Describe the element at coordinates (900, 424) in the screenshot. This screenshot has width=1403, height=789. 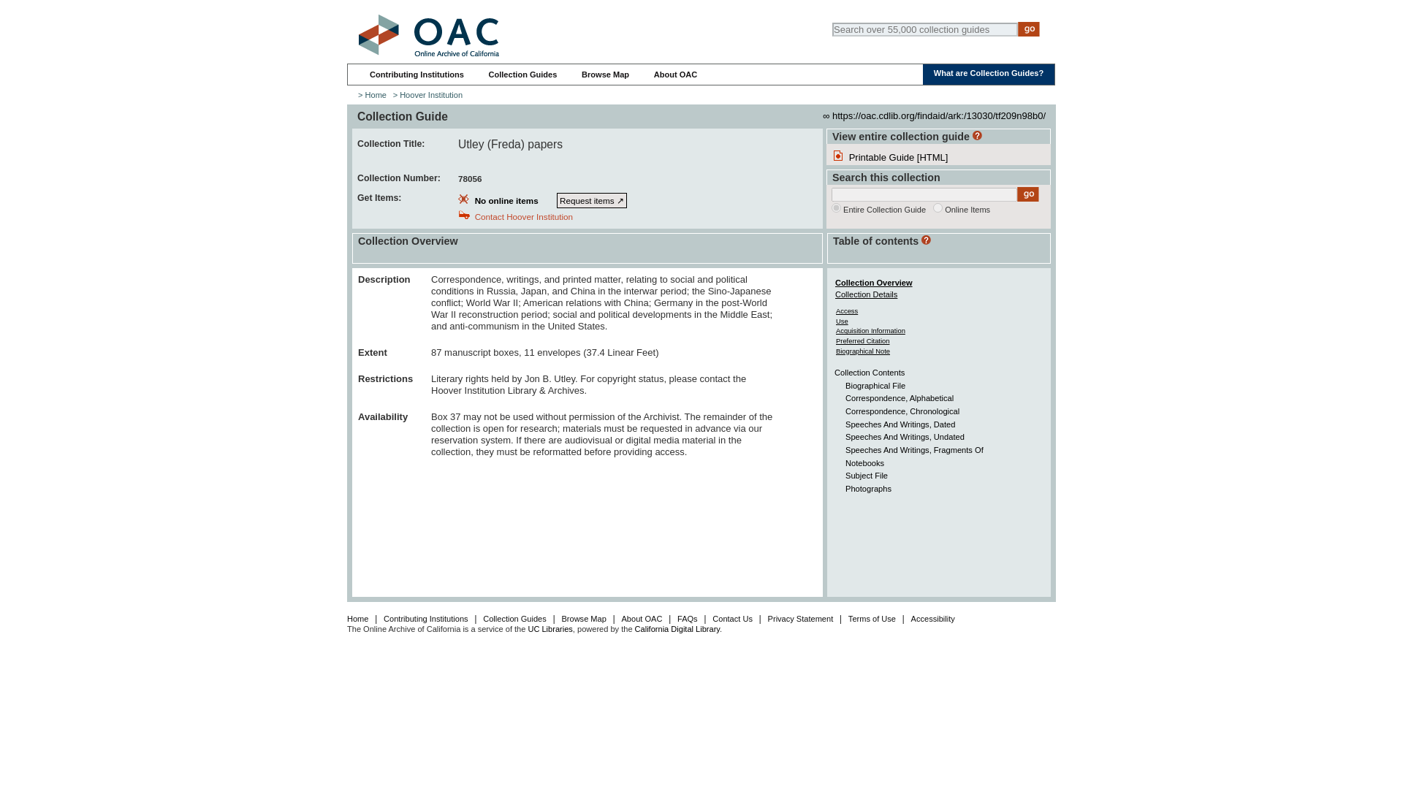
I see `Speeches And Writings, Dated` at that location.